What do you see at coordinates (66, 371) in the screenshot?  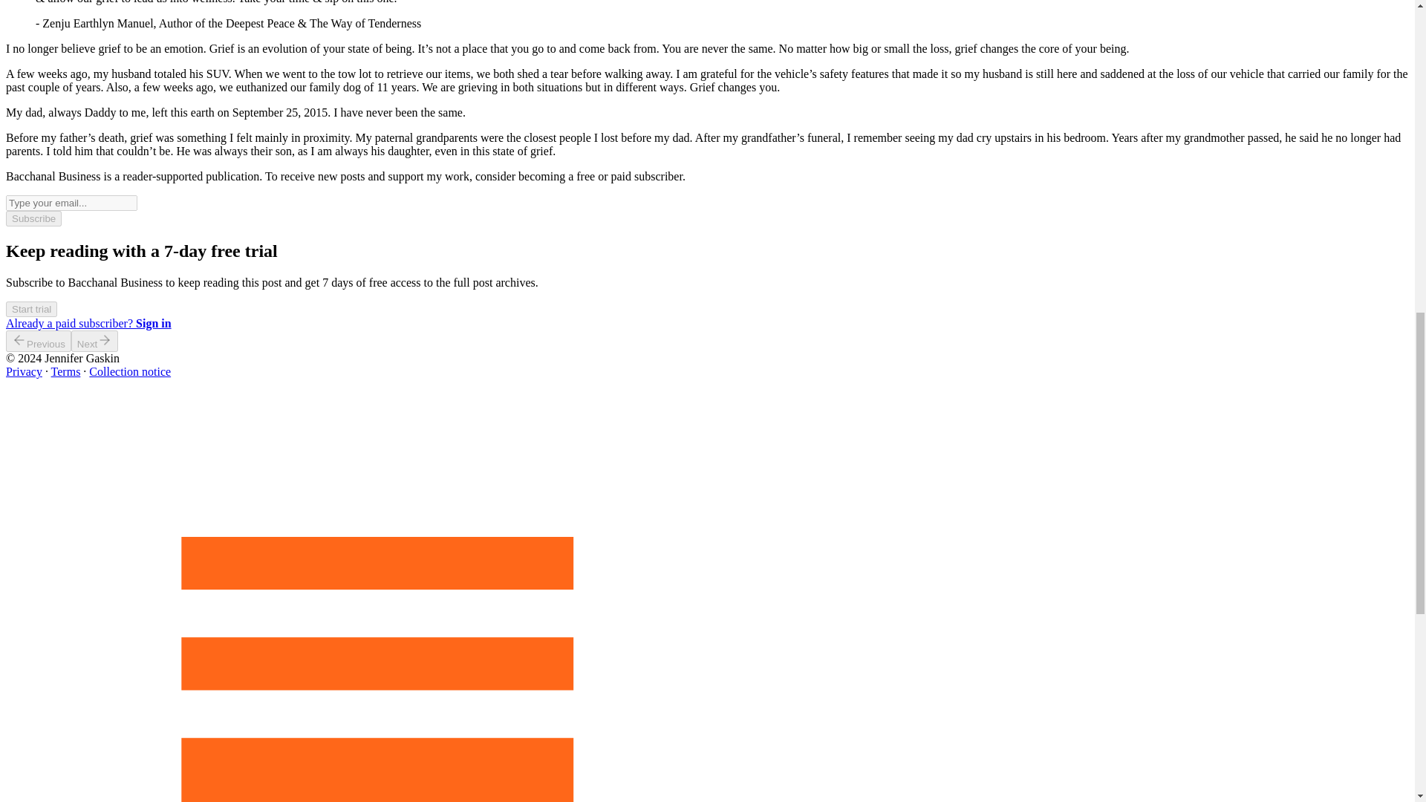 I see `Terms` at bounding box center [66, 371].